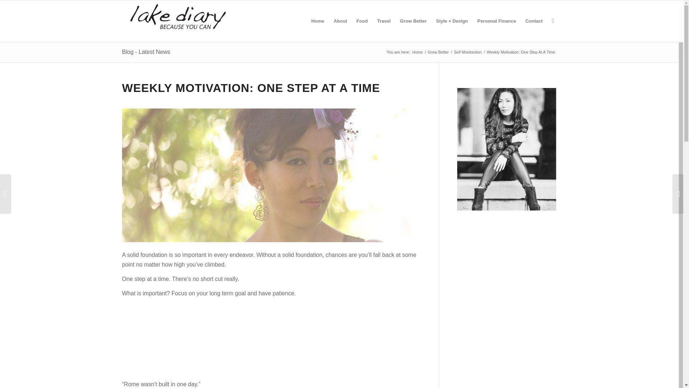 The width and height of the screenshot is (689, 388). Describe the element at coordinates (146, 52) in the screenshot. I see `Permanent Link: Blog - Latest News` at that location.